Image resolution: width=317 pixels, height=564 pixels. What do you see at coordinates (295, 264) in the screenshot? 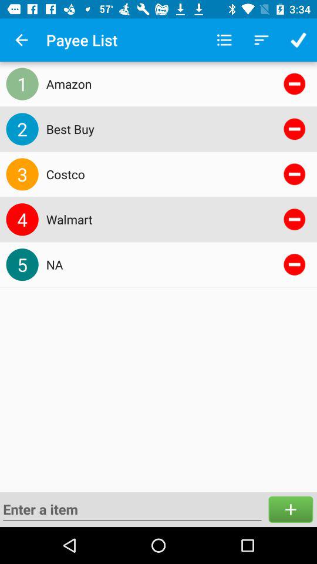
I see `remove the item` at bounding box center [295, 264].